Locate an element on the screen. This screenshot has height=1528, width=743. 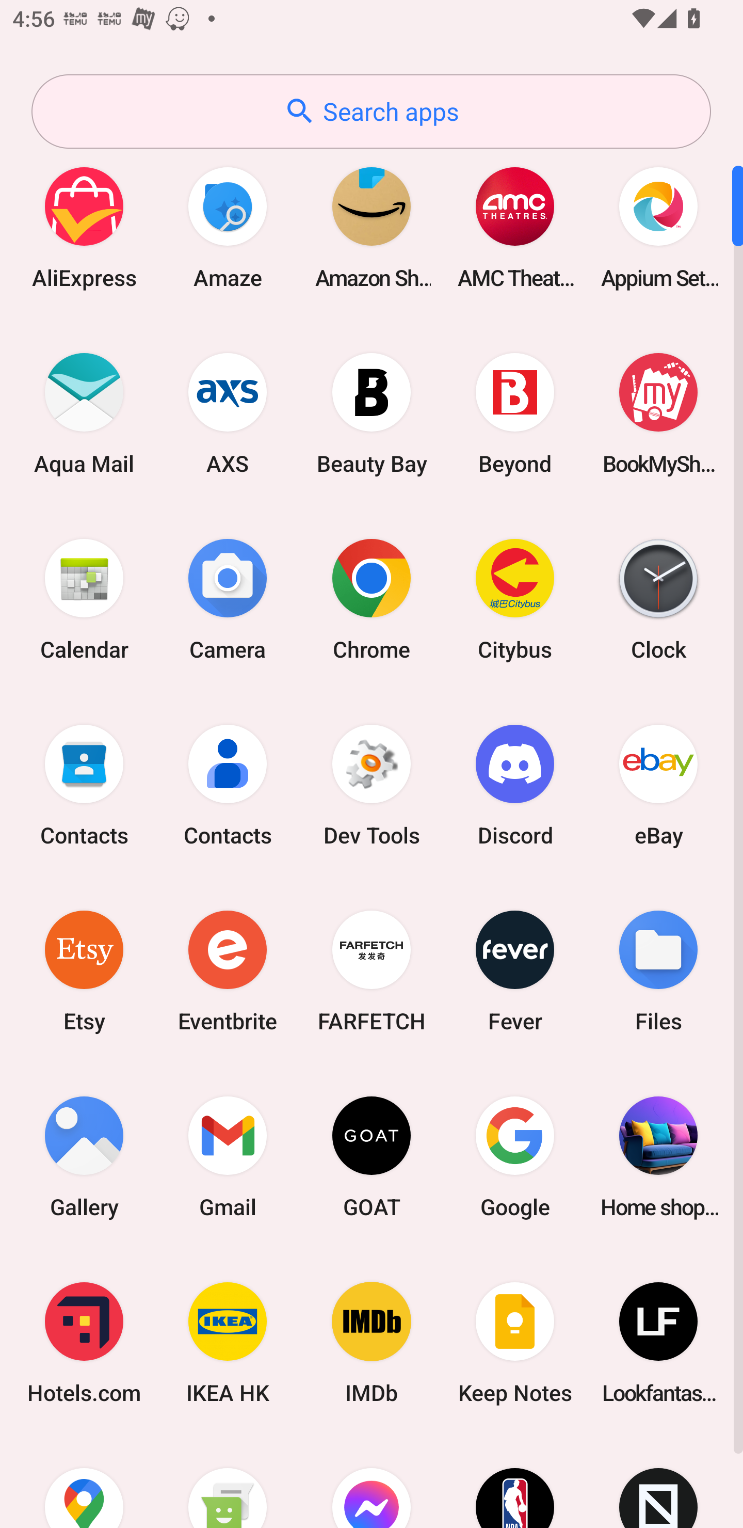
Contacts is located at coordinates (84, 785).